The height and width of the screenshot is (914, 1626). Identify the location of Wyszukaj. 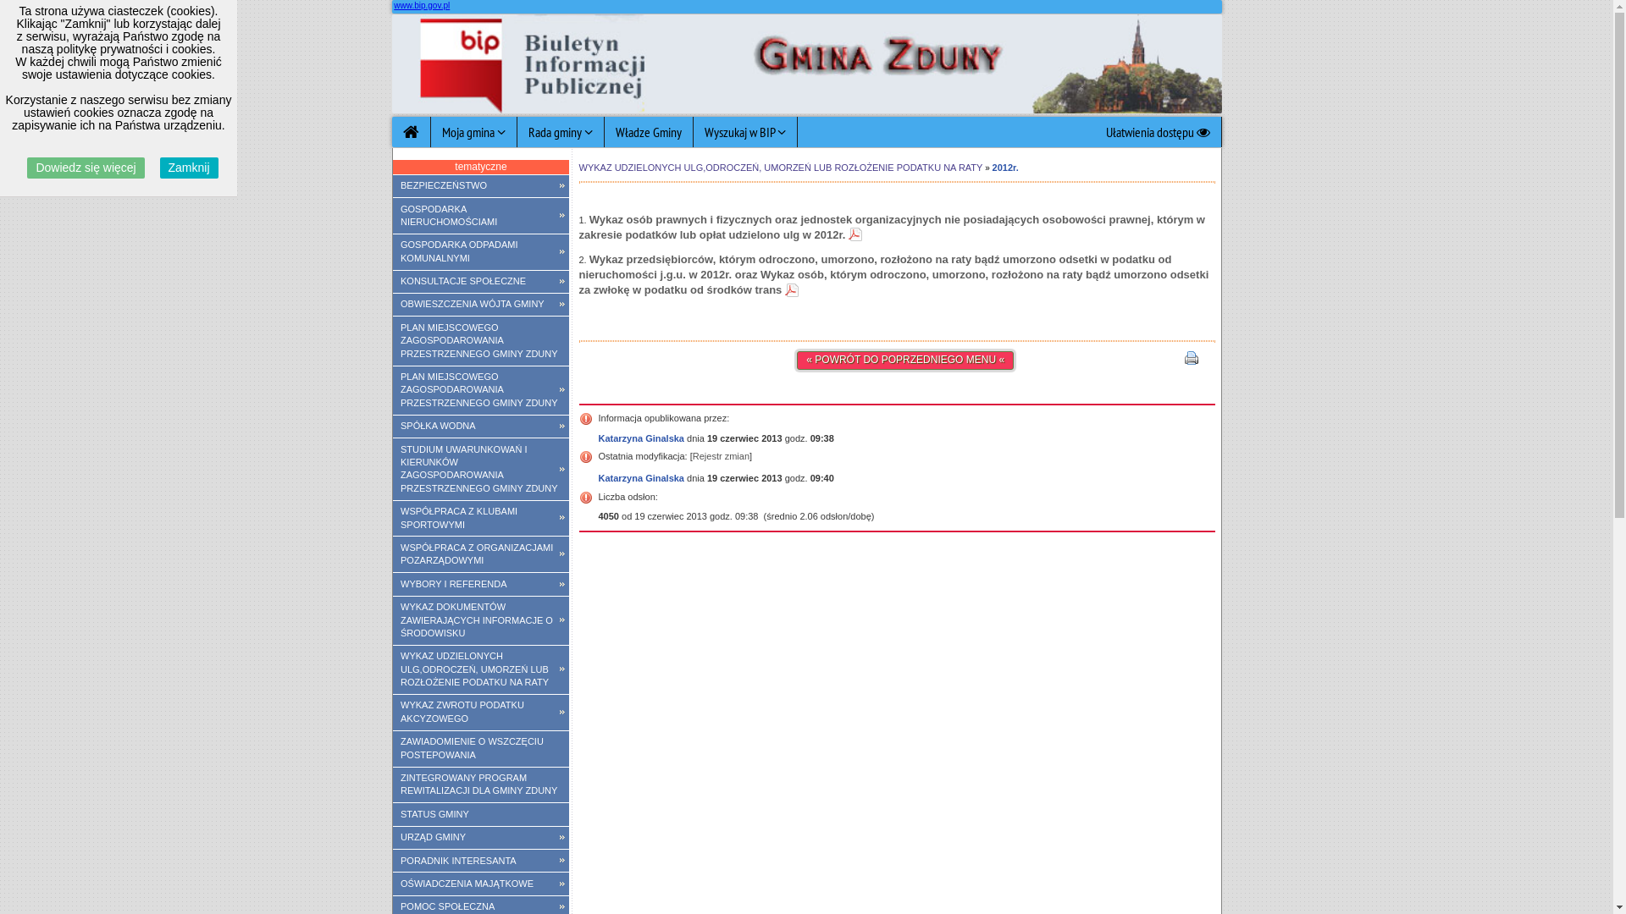
(806, 203).